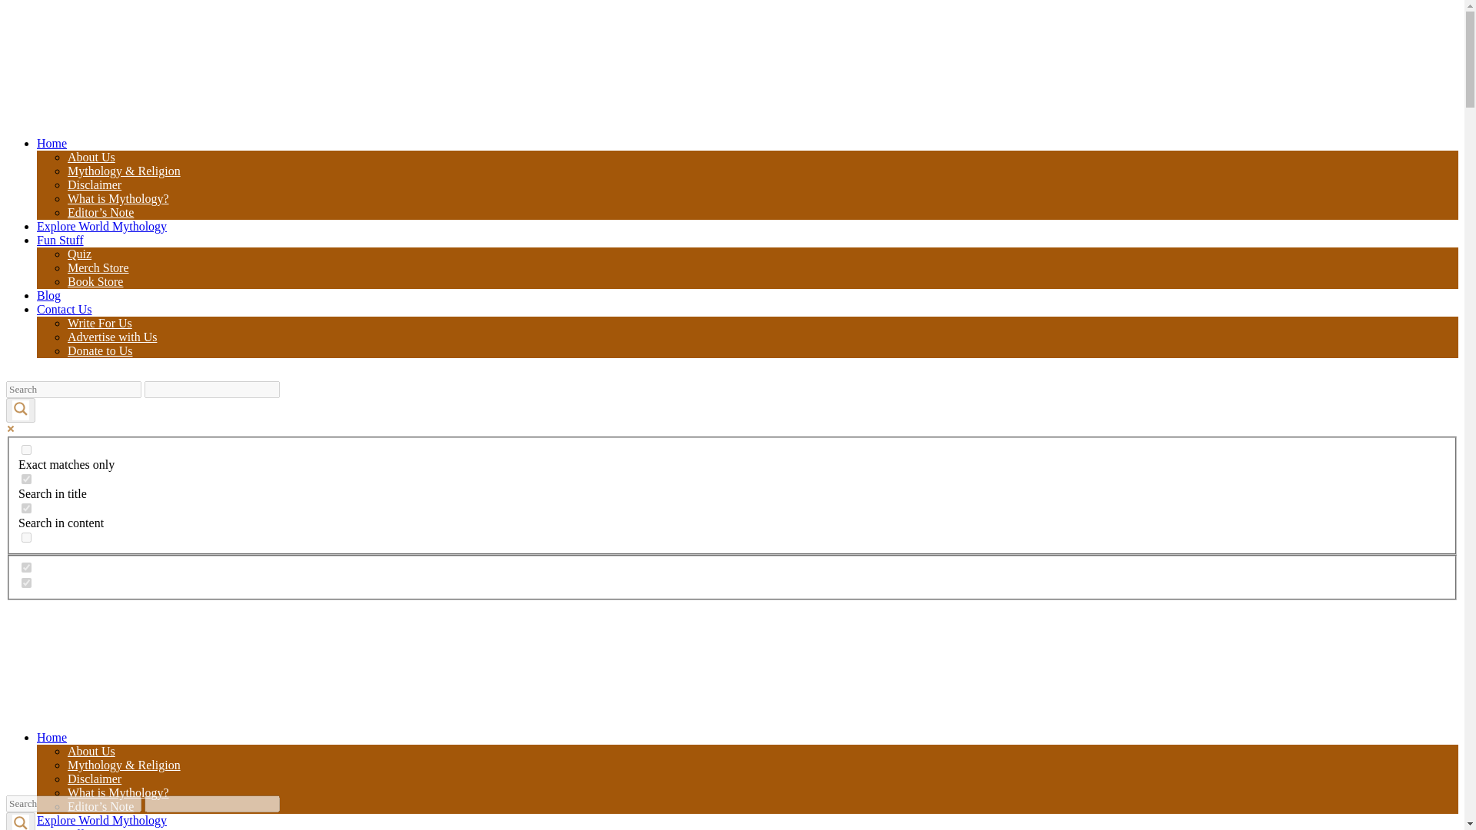 The image size is (1476, 830). What do you see at coordinates (26, 449) in the screenshot?
I see `exact` at bounding box center [26, 449].